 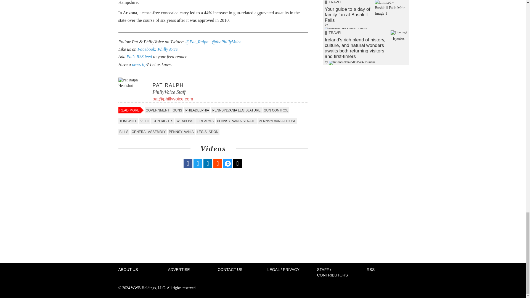 What do you see at coordinates (188, 163) in the screenshot?
I see `Facebook` at bounding box center [188, 163].